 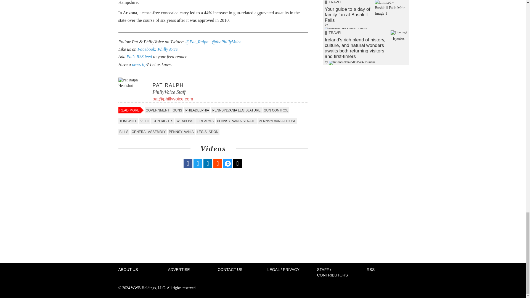 What do you see at coordinates (188, 163) in the screenshot?
I see `Facebook` at bounding box center [188, 163].